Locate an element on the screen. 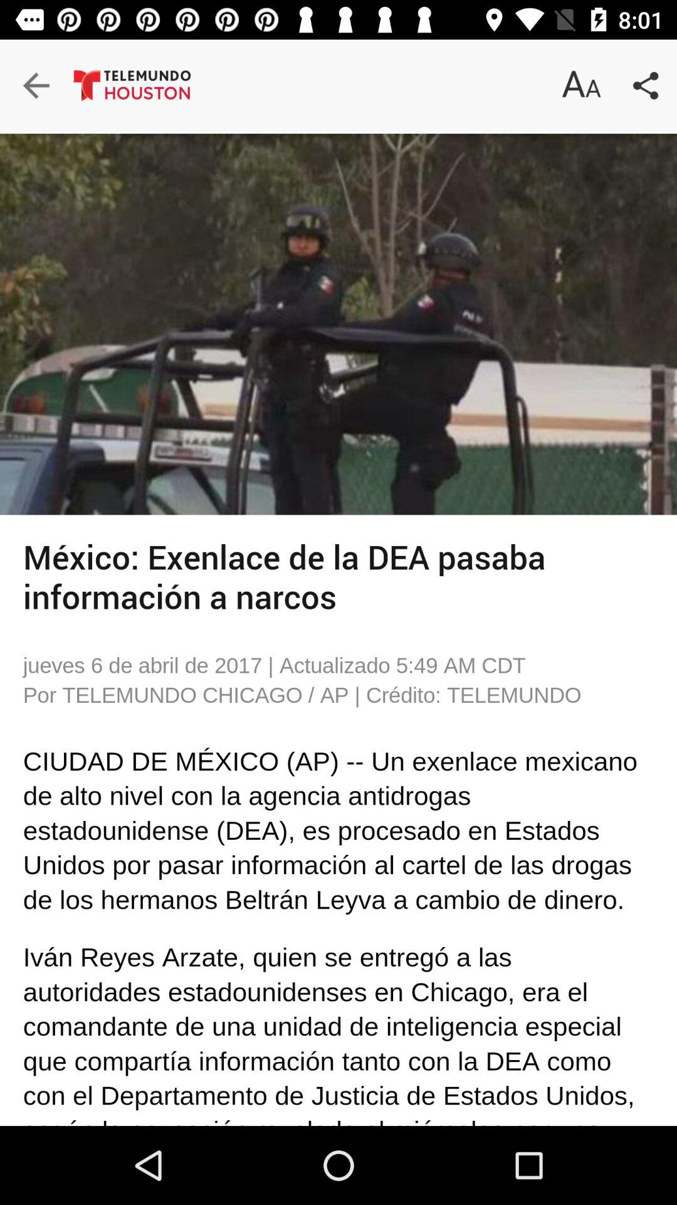 The width and height of the screenshot is (677, 1205). click on the text below ciudad is located at coordinates (63, 792).